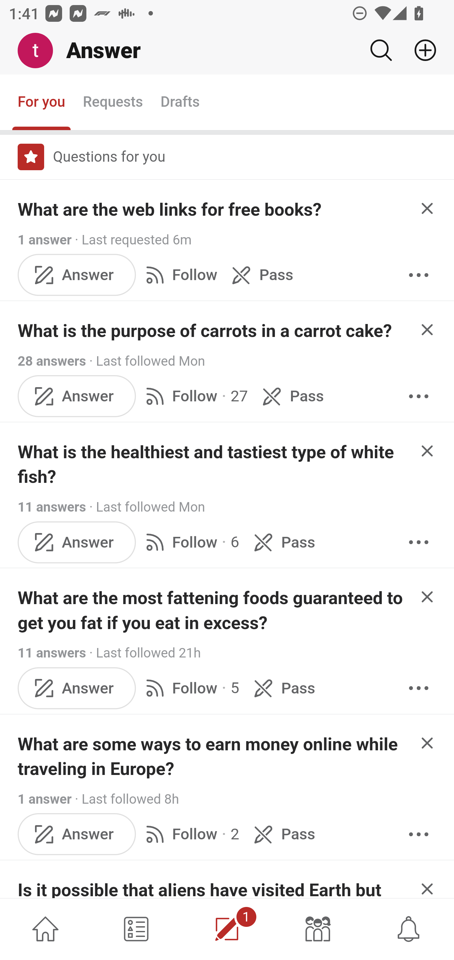  Describe the element at coordinates (419, 397) in the screenshot. I see `More` at that location.